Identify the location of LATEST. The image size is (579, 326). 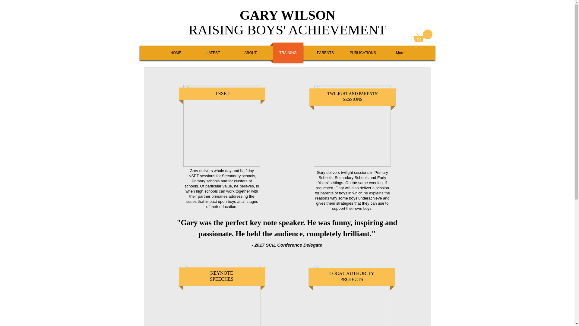
(213, 53).